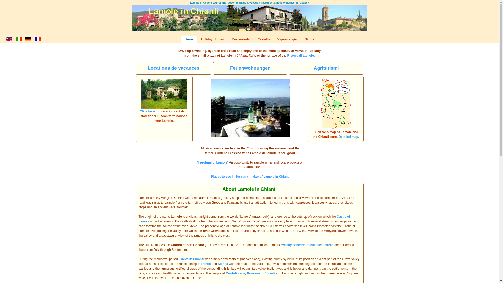  What do you see at coordinates (223, 264) in the screenshot?
I see `Sienna` at bounding box center [223, 264].